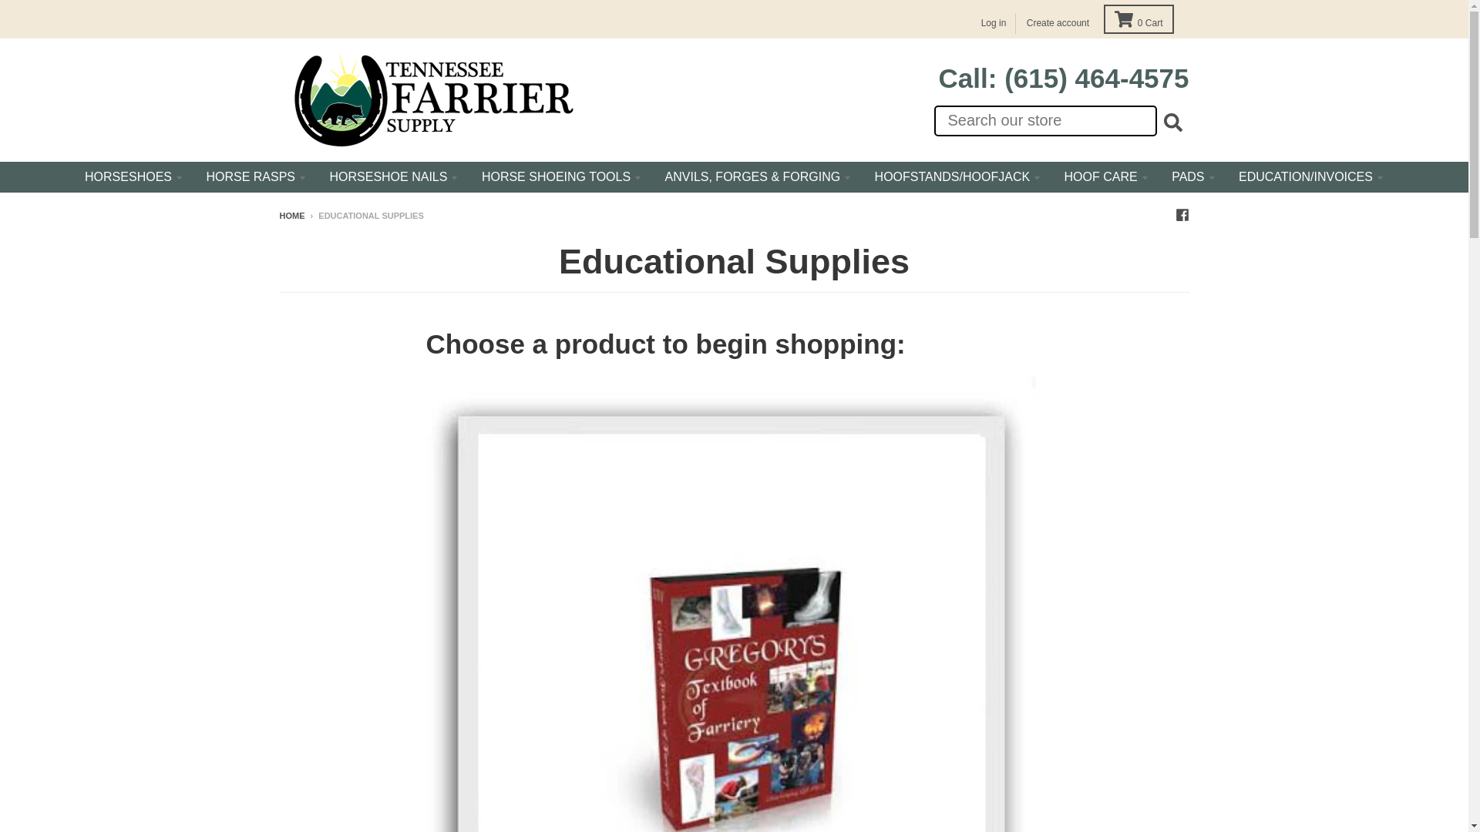 Image resolution: width=1480 pixels, height=832 pixels. What do you see at coordinates (1058, 23) in the screenshot?
I see `Create account` at bounding box center [1058, 23].